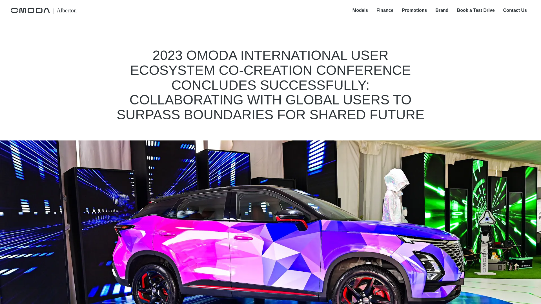  I want to click on Contact Us, so click(515, 10).